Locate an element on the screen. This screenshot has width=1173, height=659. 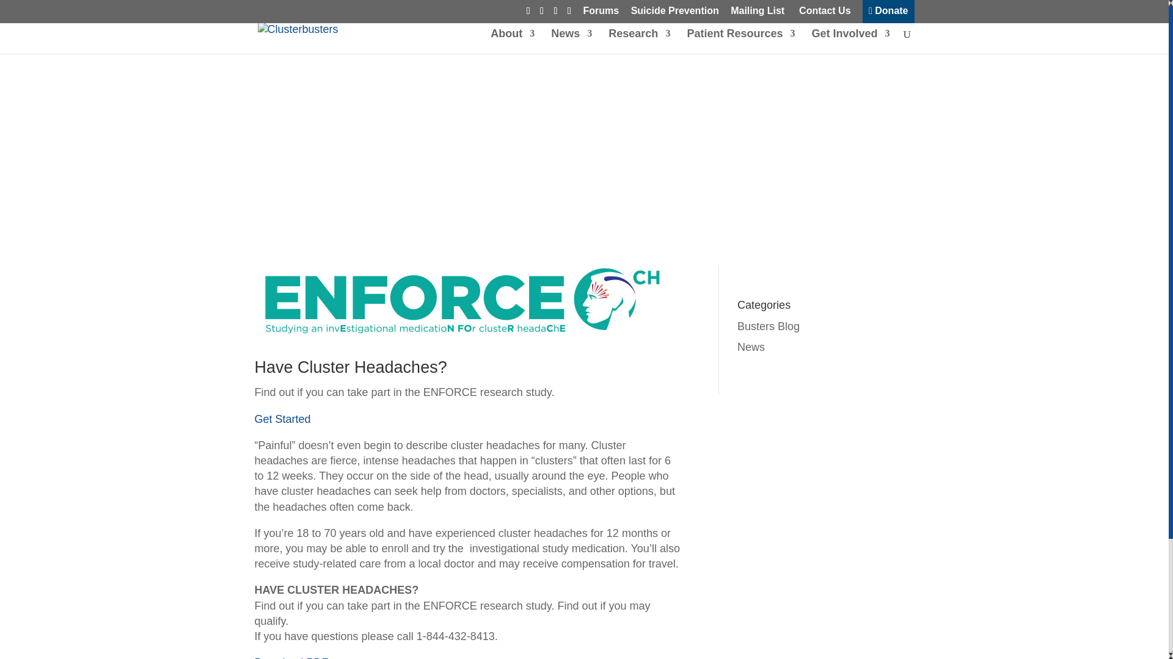
Suicide Prevention is located at coordinates (674, 14).